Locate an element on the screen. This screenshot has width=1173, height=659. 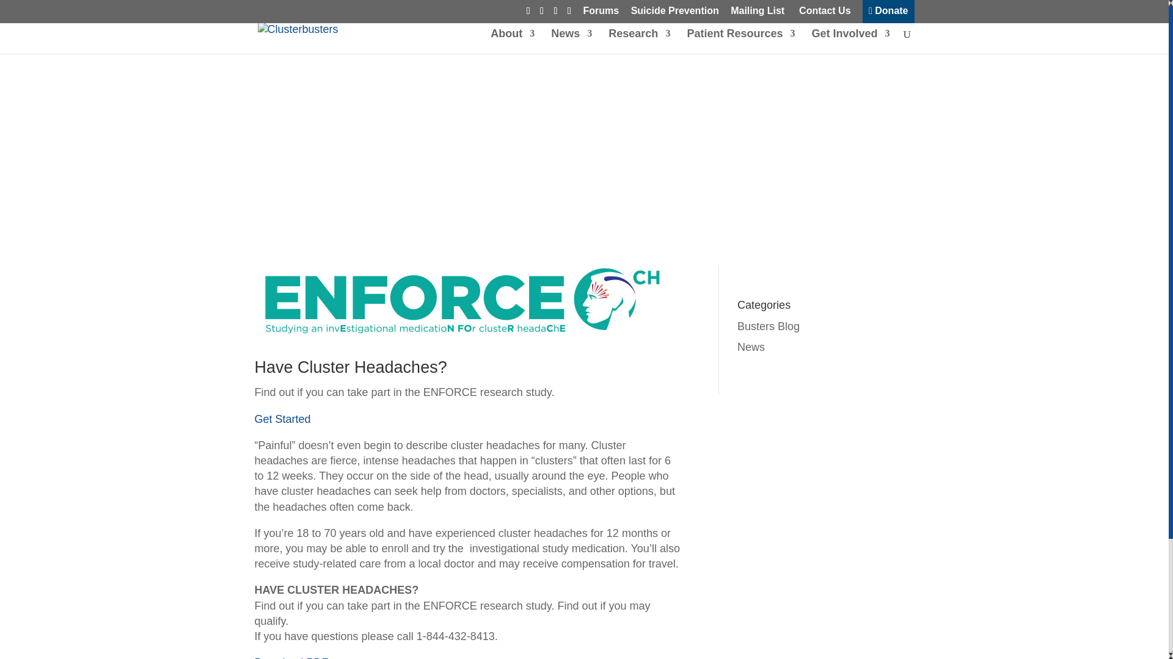
Suicide Prevention is located at coordinates (674, 14).